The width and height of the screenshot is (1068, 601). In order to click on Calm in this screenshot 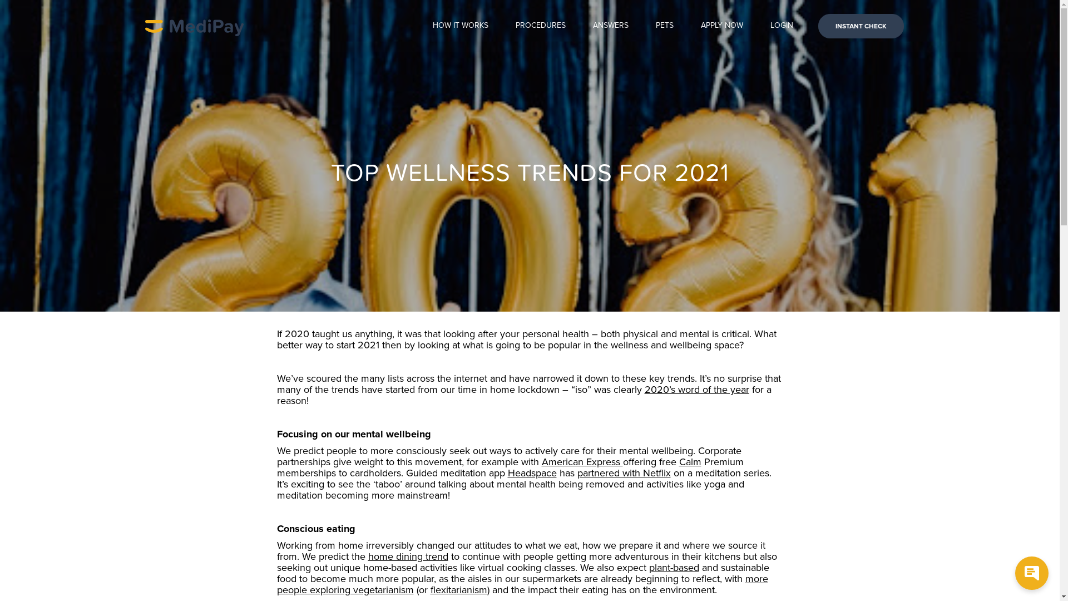, I will do `click(690, 462)`.